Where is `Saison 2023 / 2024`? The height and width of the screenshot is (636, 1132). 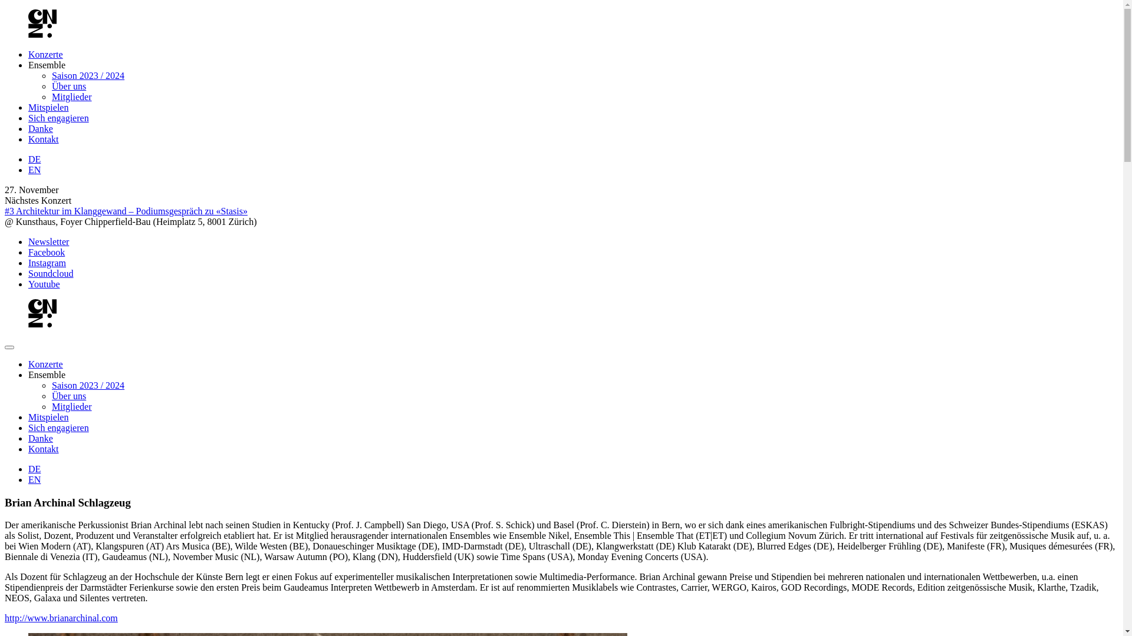
Saison 2023 / 2024 is located at coordinates (88, 385).